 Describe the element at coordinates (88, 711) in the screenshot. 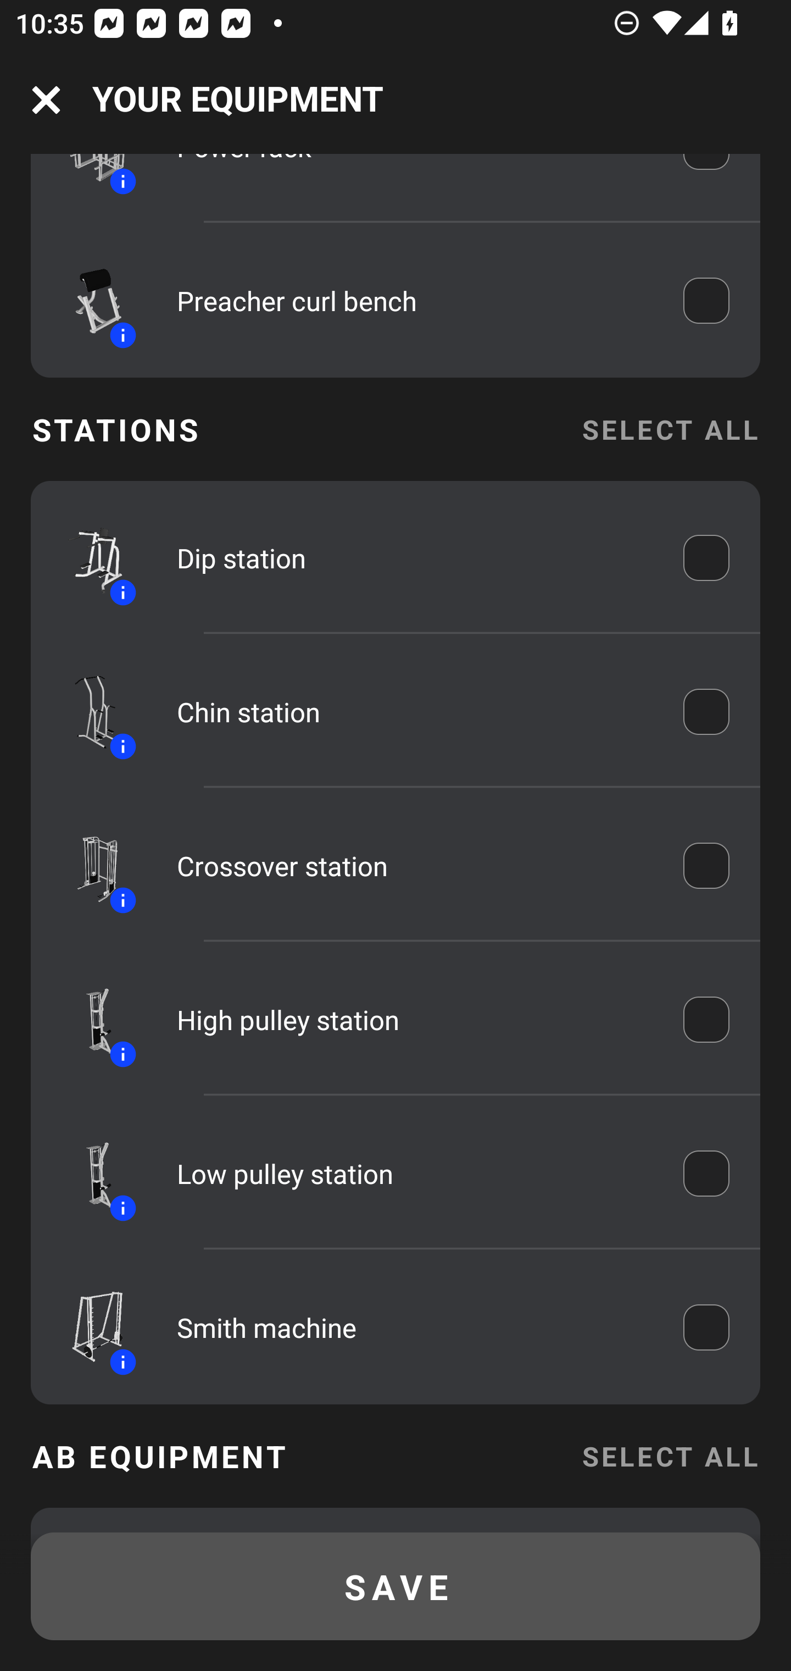

I see `Equipment icon Information icon` at that location.